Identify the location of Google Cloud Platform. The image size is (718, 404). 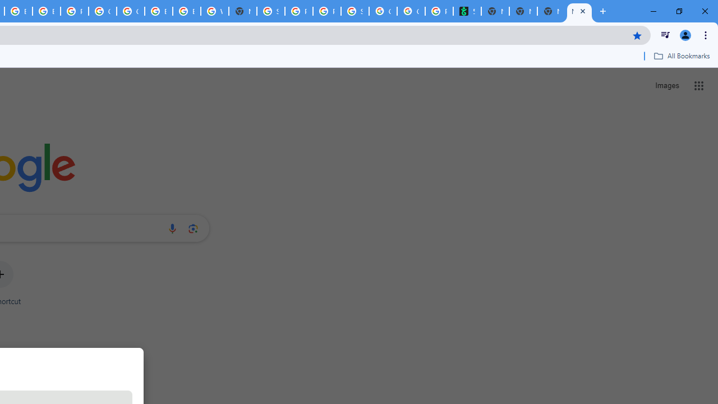
(130, 11).